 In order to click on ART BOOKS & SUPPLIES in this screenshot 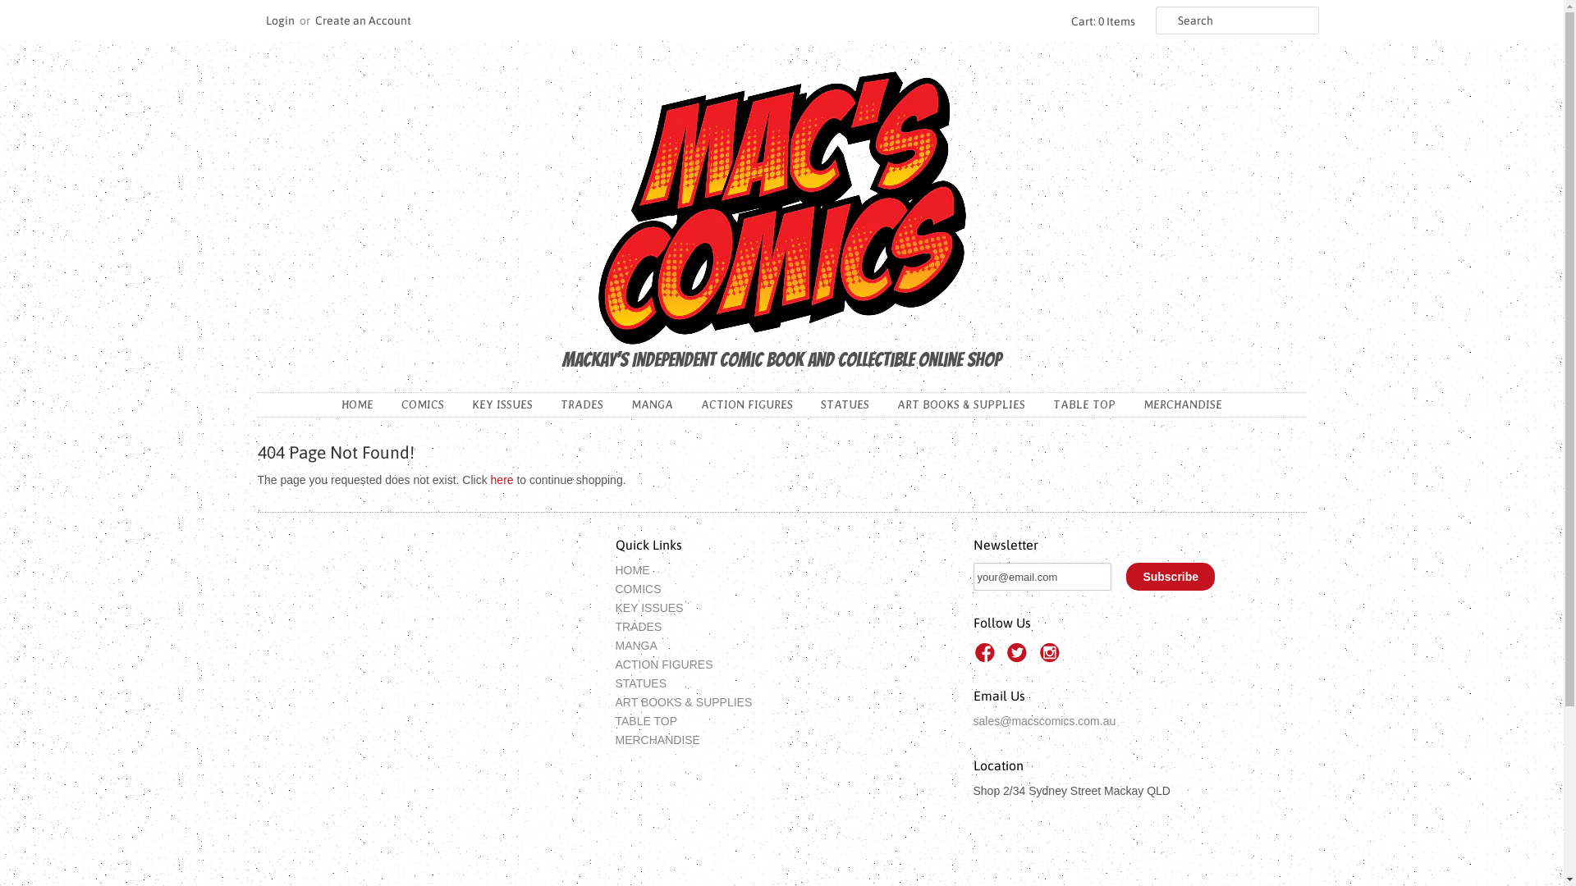, I will do `click(961, 404)`.